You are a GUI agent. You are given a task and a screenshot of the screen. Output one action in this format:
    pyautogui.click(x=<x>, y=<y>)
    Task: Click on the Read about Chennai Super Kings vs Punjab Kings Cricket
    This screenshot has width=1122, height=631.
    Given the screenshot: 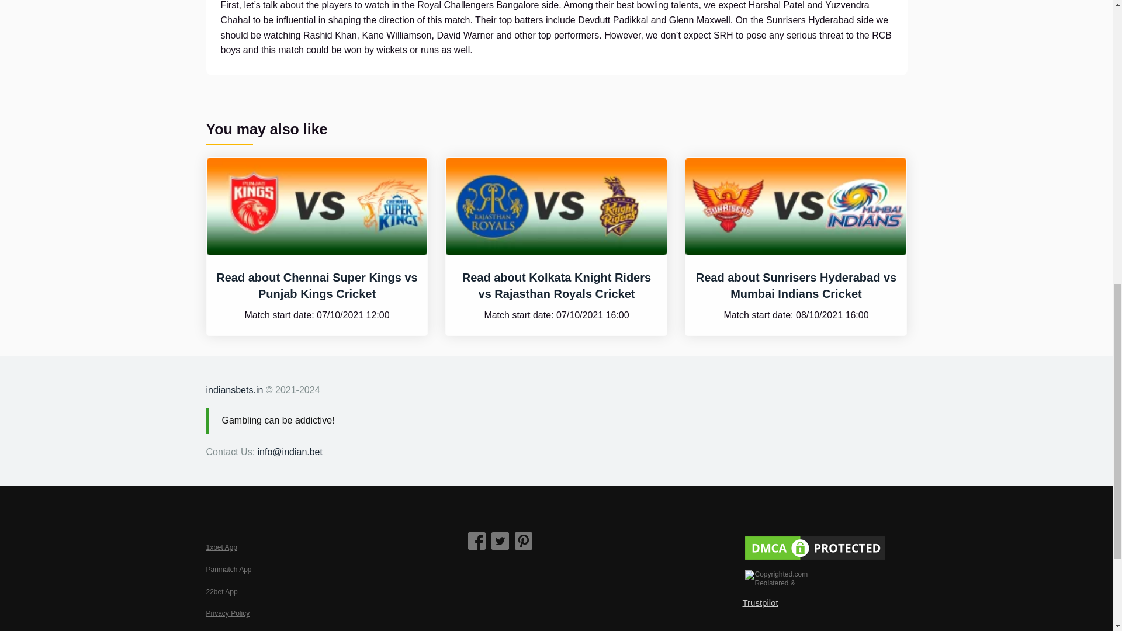 What is the action you would take?
    pyautogui.click(x=317, y=286)
    